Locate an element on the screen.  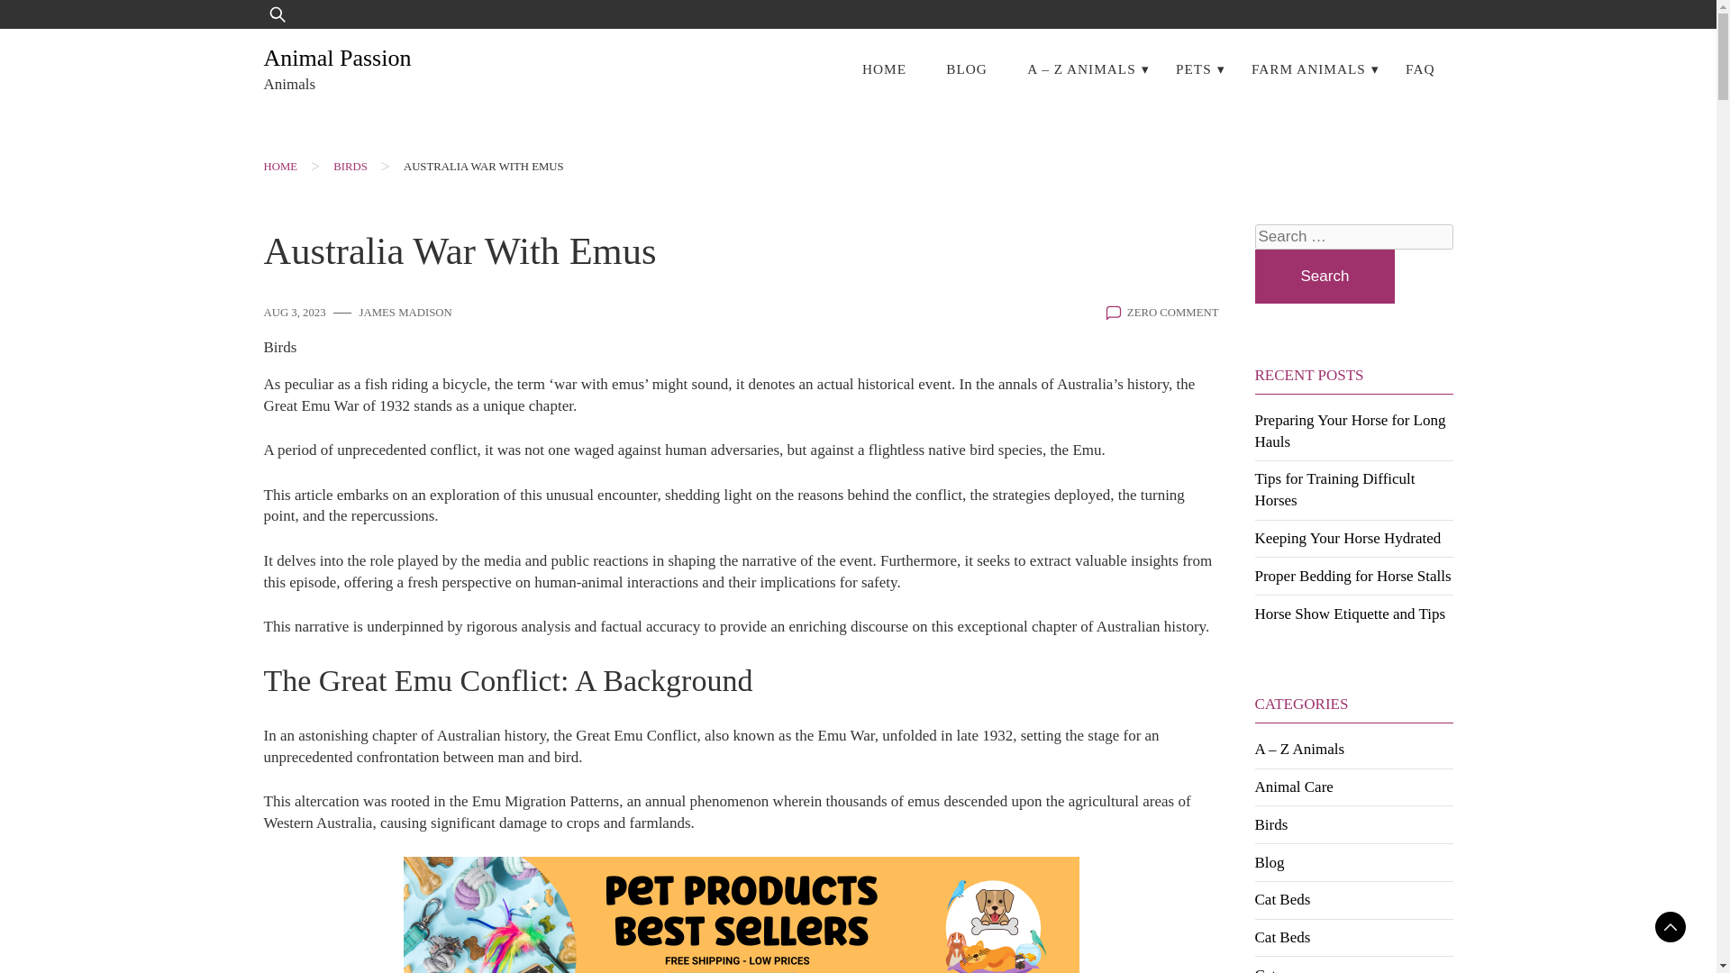
Home is located at coordinates (279, 167).